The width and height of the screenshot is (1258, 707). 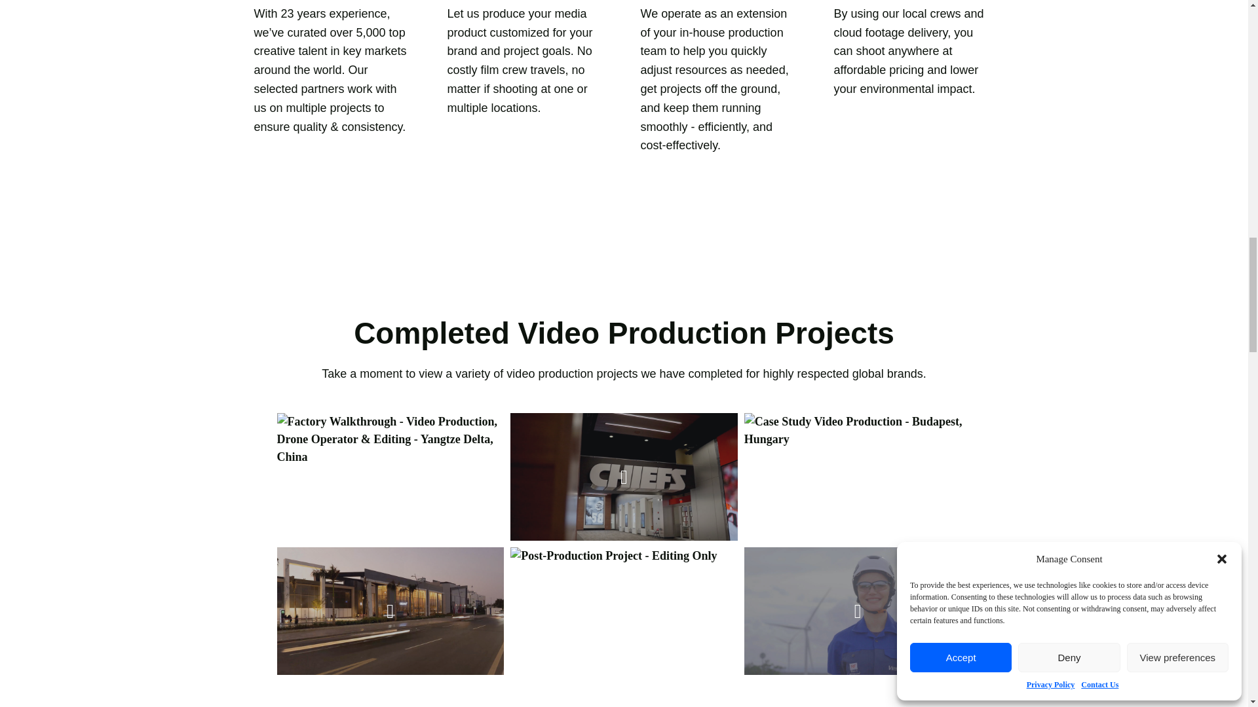 What do you see at coordinates (624, 477) in the screenshot?
I see `Customer Experience Video with MangoApps - Kansas City, USA` at bounding box center [624, 477].